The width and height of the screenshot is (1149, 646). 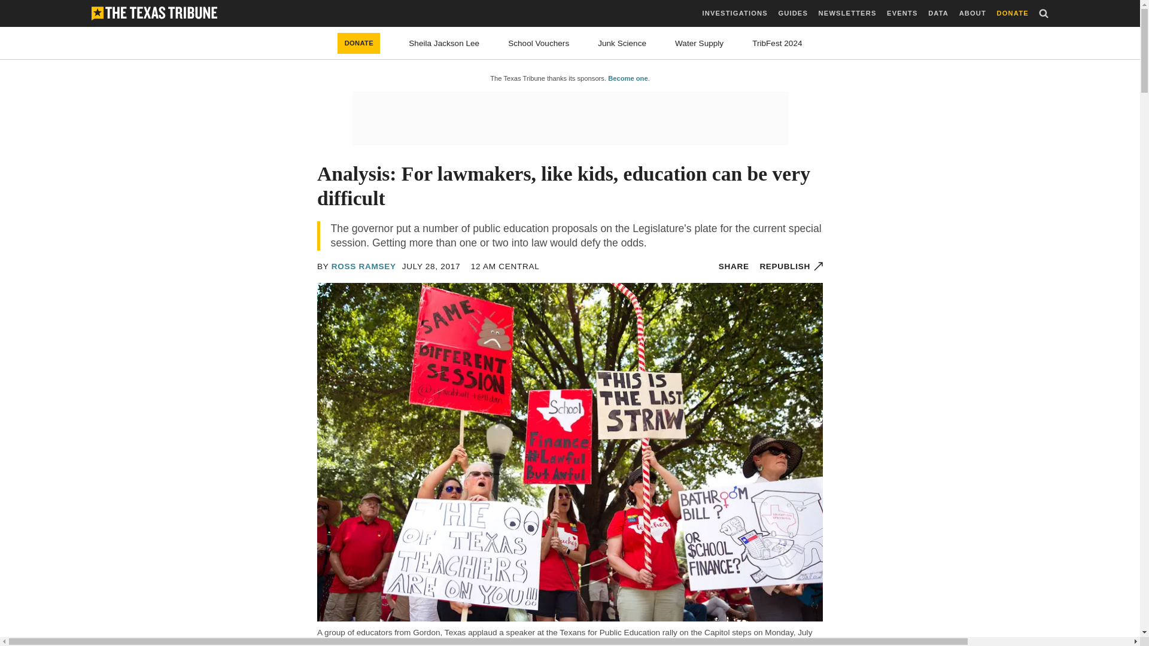 I want to click on Junk Science, so click(x=621, y=43).